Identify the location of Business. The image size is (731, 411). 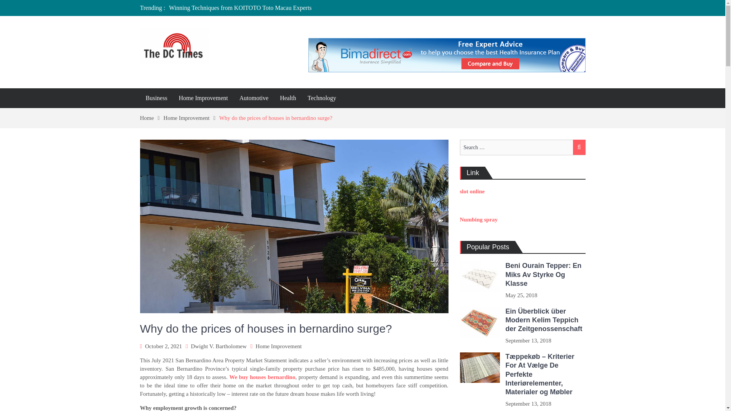
(157, 98).